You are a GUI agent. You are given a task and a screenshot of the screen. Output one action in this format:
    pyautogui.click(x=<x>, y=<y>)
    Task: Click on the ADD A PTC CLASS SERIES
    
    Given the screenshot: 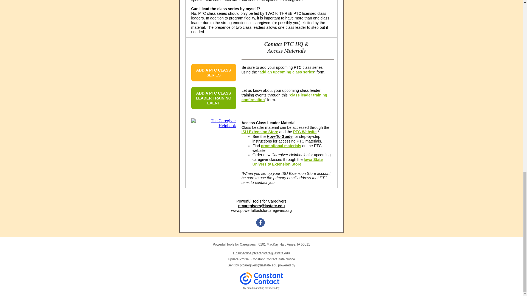 What is the action you would take?
    pyautogui.click(x=214, y=72)
    